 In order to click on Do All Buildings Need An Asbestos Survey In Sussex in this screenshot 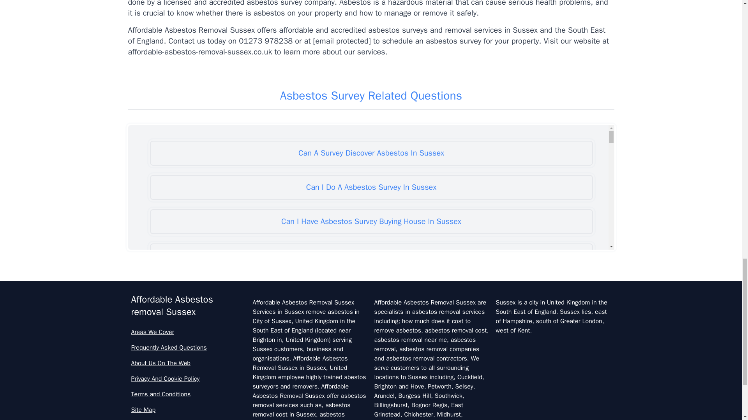, I will do `click(371, 324)`.